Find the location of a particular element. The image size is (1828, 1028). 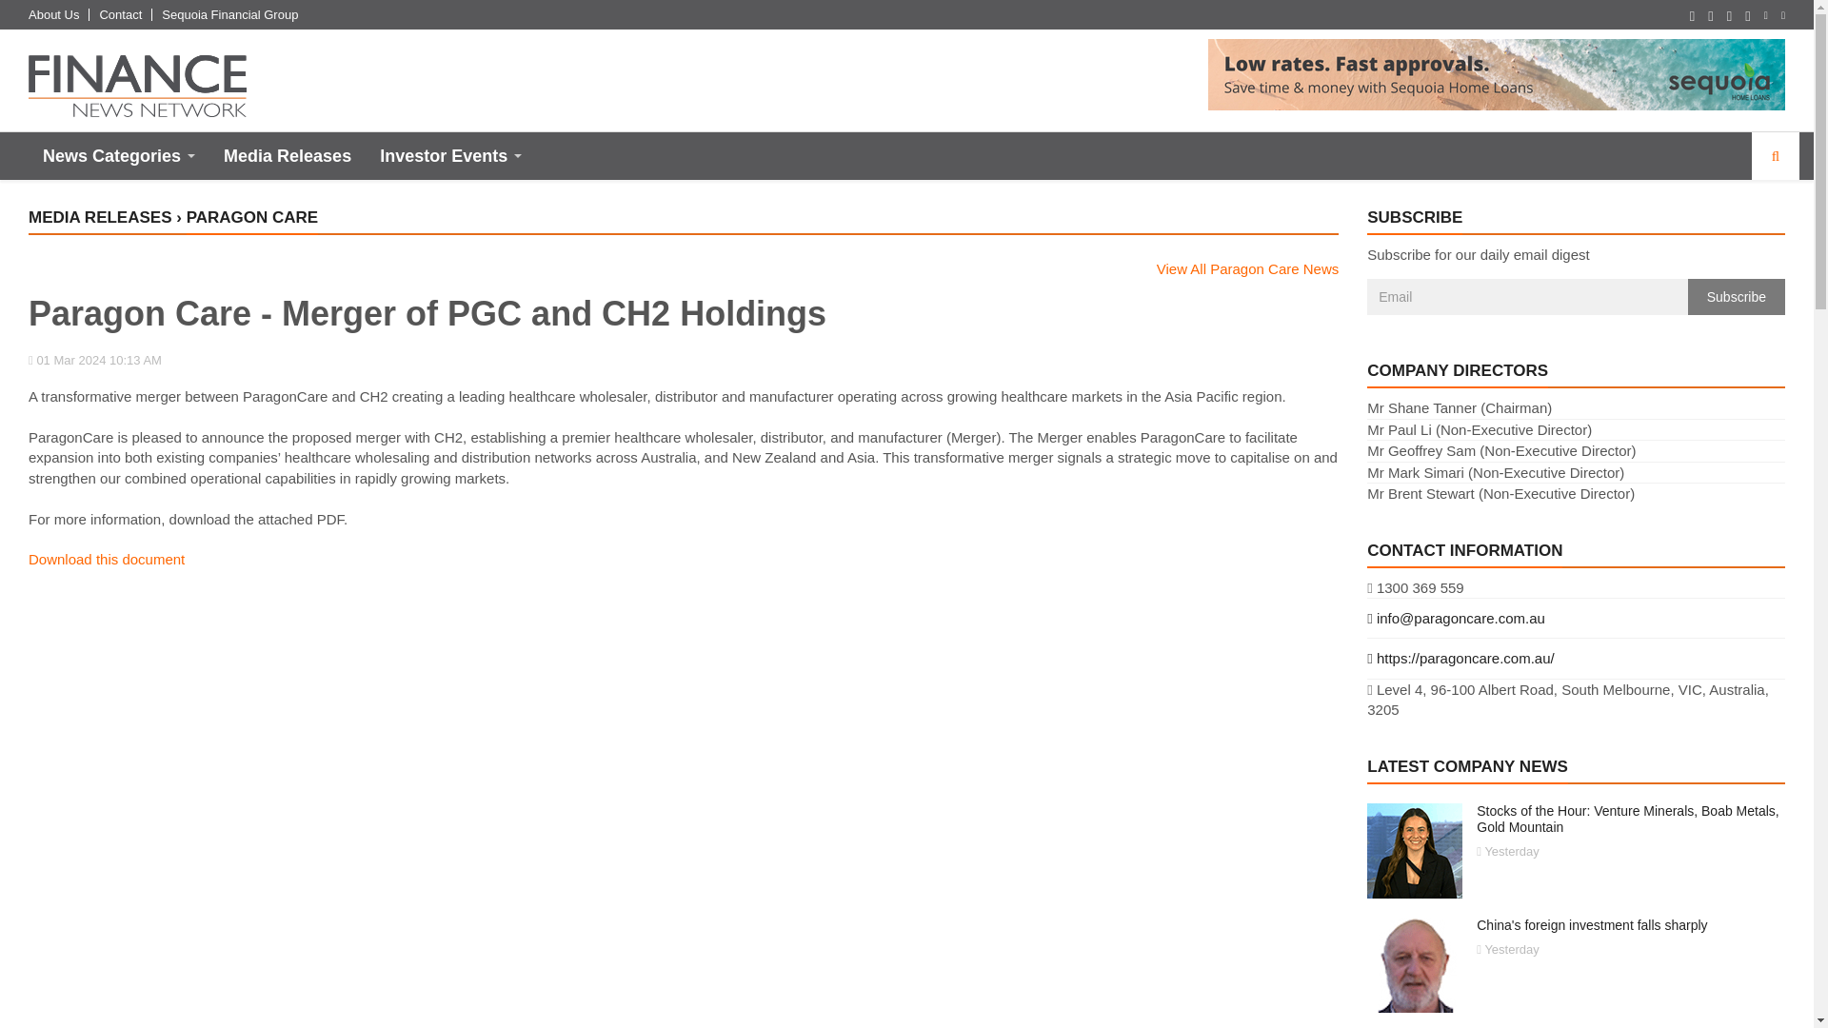

Contact is located at coordinates (120, 14).